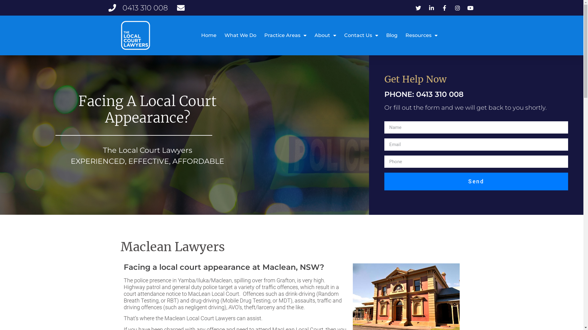 This screenshot has height=330, width=588. Describe the element at coordinates (361, 35) in the screenshot. I see `Contact Us` at that location.